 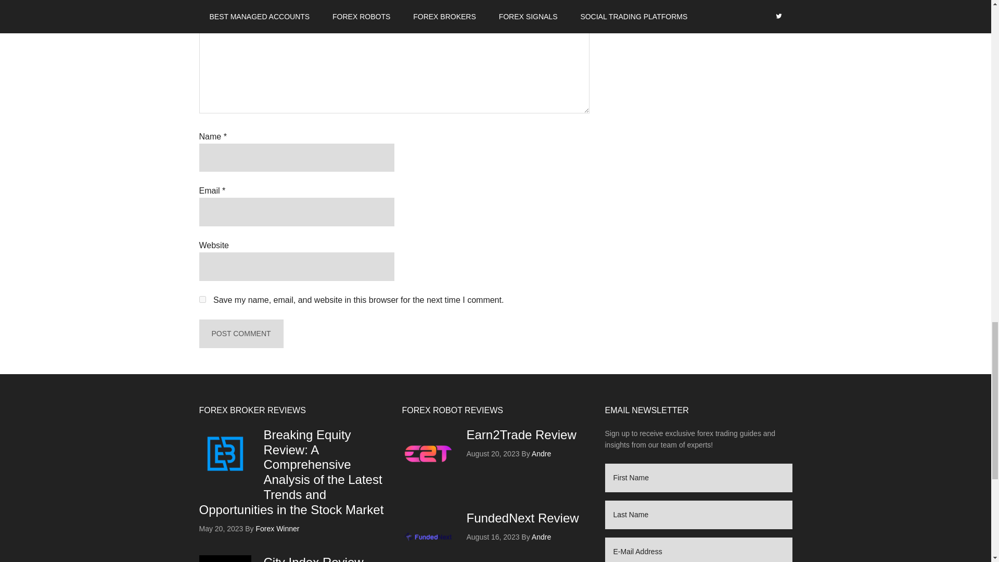 I want to click on yes, so click(x=202, y=300).